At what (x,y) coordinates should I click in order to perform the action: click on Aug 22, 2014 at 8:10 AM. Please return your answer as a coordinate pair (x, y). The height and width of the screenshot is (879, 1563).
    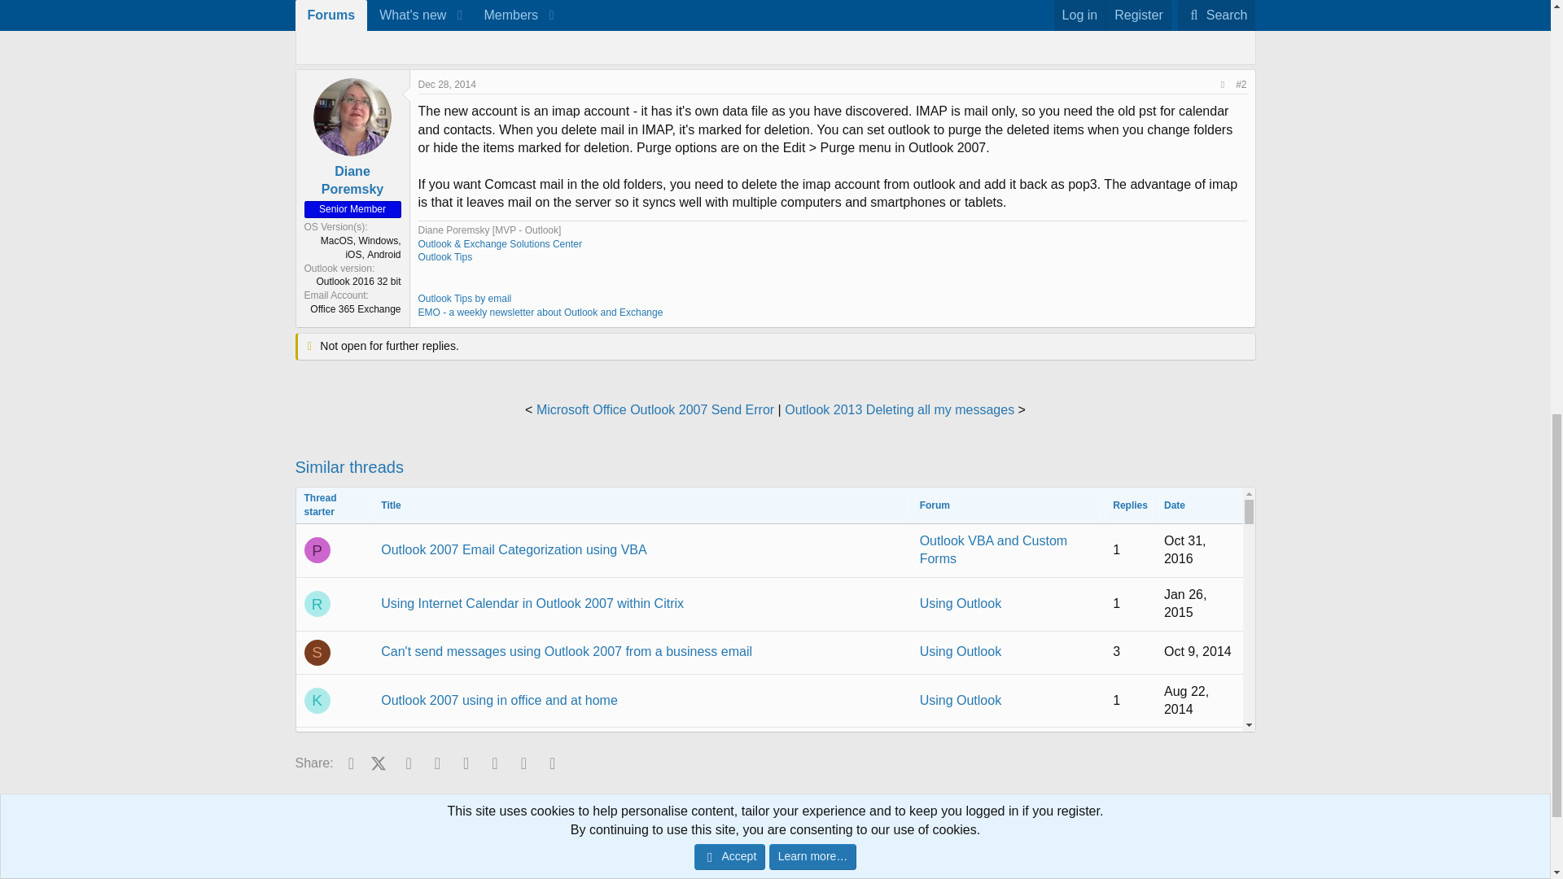
    Looking at the image, I should click on (1186, 700).